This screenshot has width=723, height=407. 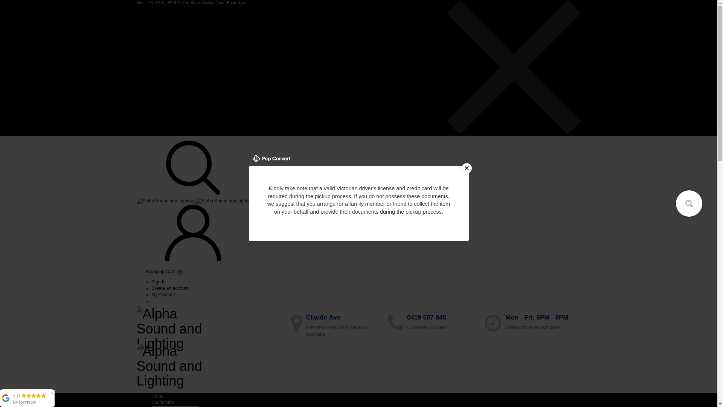 What do you see at coordinates (157, 396) in the screenshot?
I see `Home` at bounding box center [157, 396].